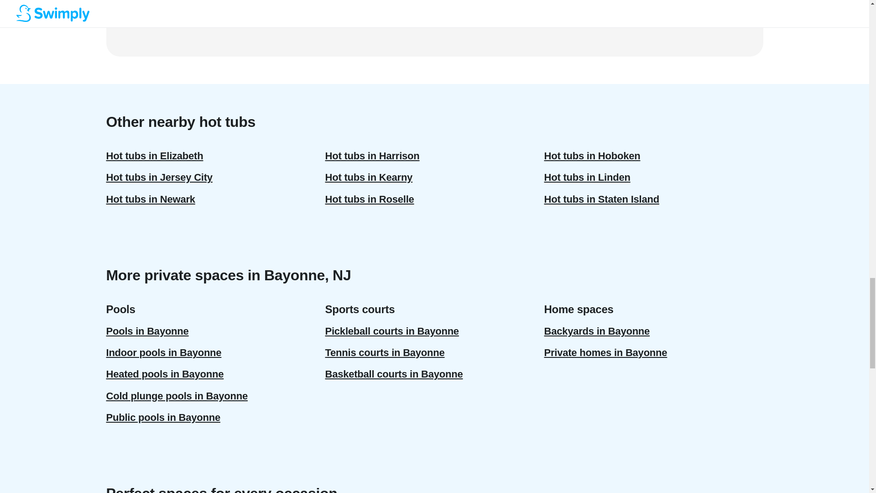  I want to click on Hot tubs in Jersey City, so click(215, 177).